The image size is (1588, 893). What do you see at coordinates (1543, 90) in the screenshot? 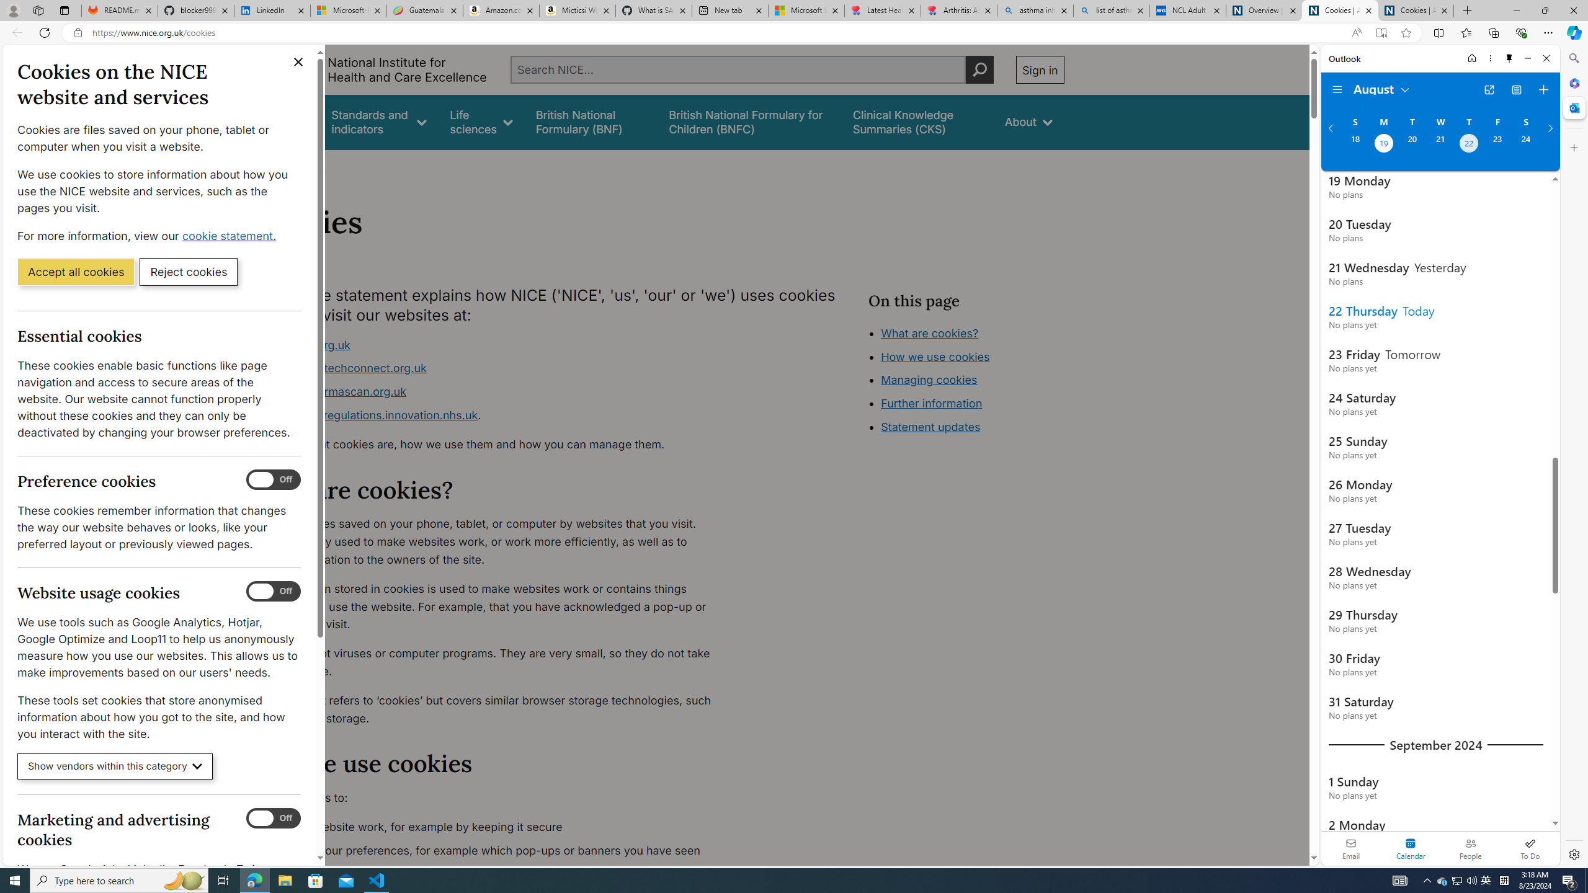
I see `Create event` at bounding box center [1543, 90].